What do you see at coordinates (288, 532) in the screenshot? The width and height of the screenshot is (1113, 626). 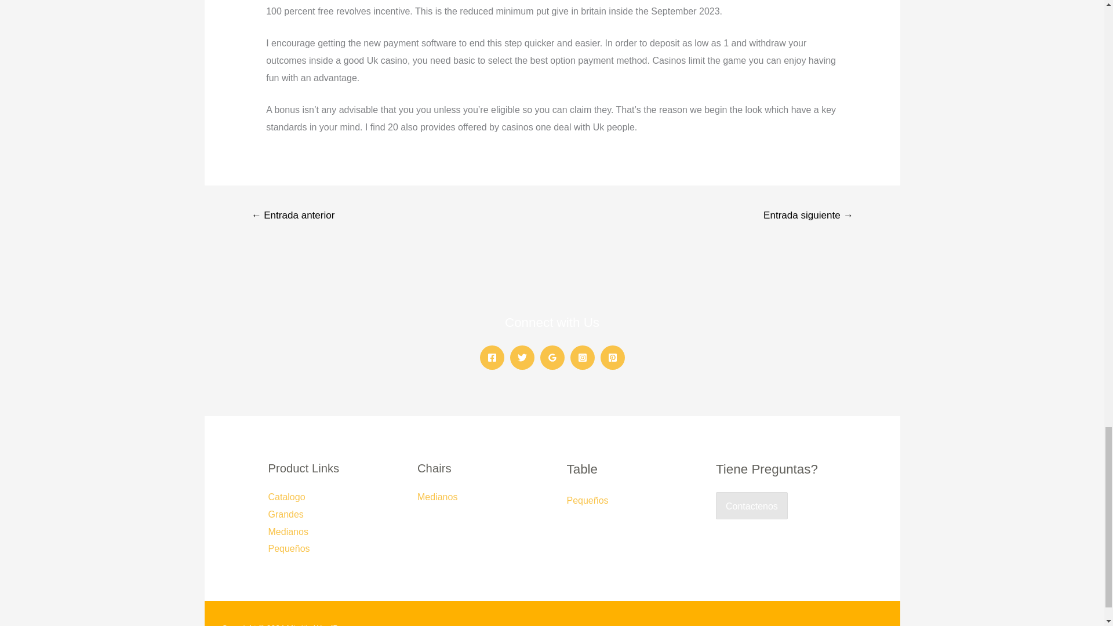 I see `Medianos` at bounding box center [288, 532].